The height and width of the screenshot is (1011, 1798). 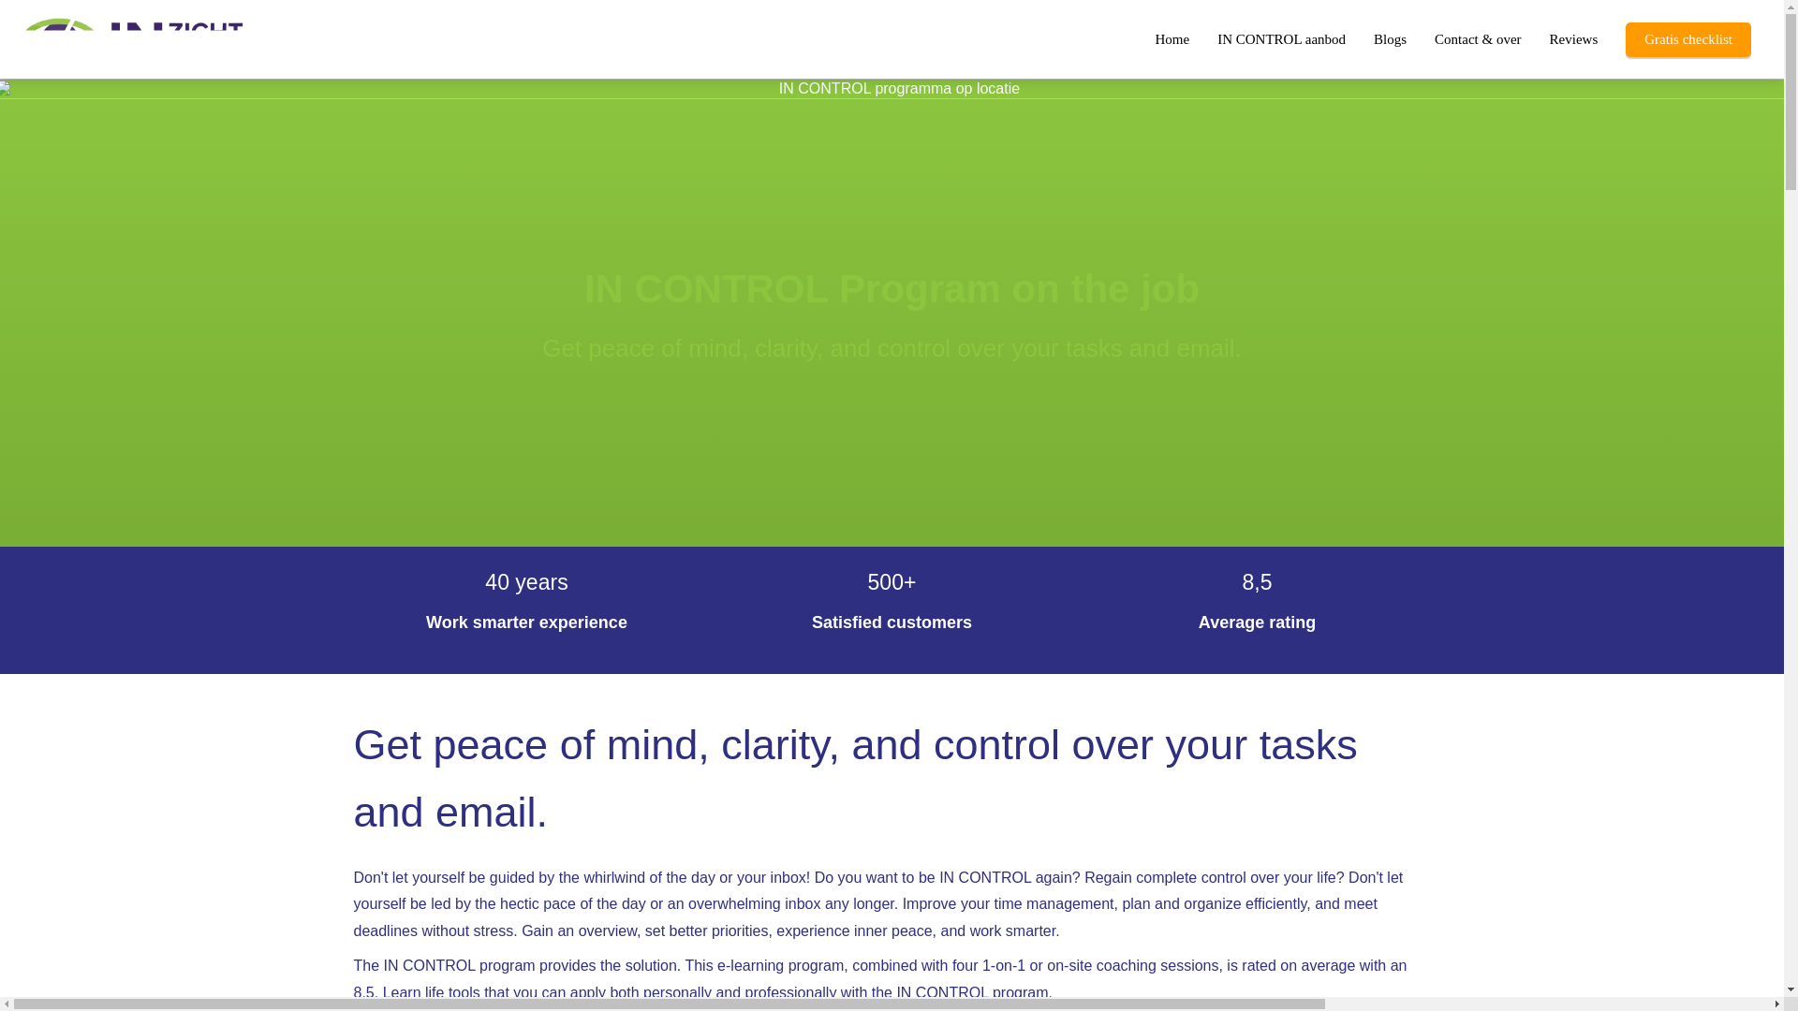 I want to click on IN CONTROL aanbod, so click(x=1281, y=37).